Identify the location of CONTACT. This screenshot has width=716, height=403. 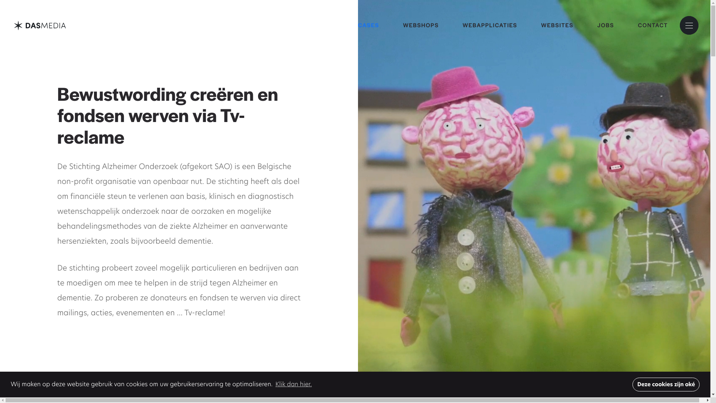
(647, 25).